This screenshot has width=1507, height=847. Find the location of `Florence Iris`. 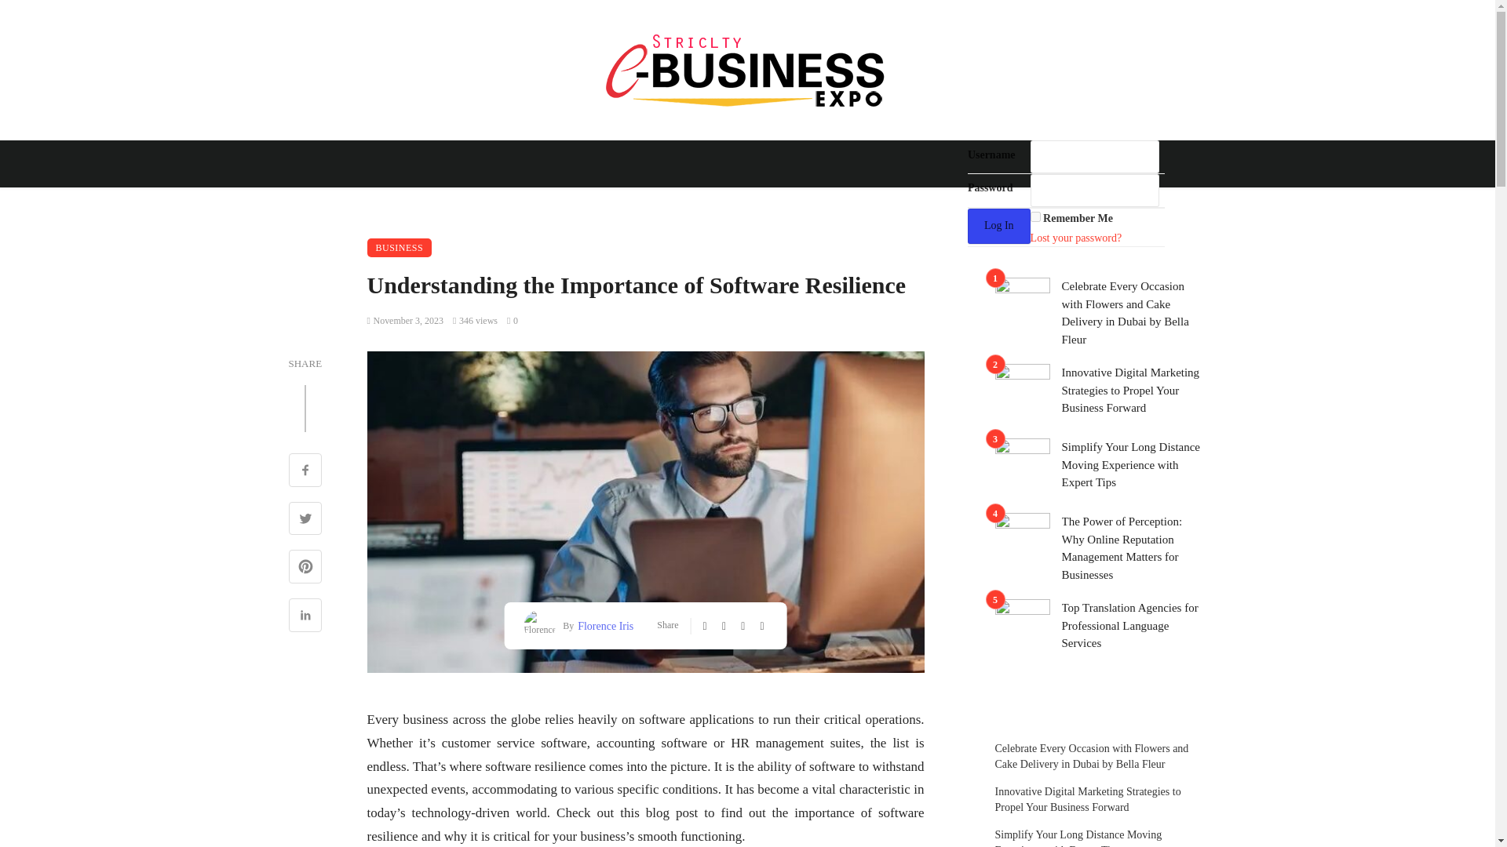

Florence Iris is located at coordinates (603, 626).